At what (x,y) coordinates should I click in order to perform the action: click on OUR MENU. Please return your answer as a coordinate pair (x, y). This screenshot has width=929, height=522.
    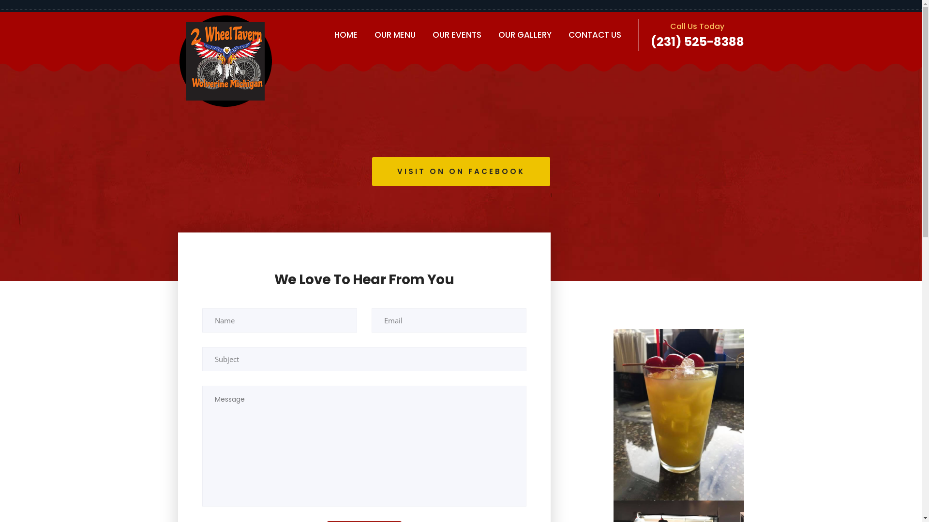
    Looking at the image, I should click on (395, 35).